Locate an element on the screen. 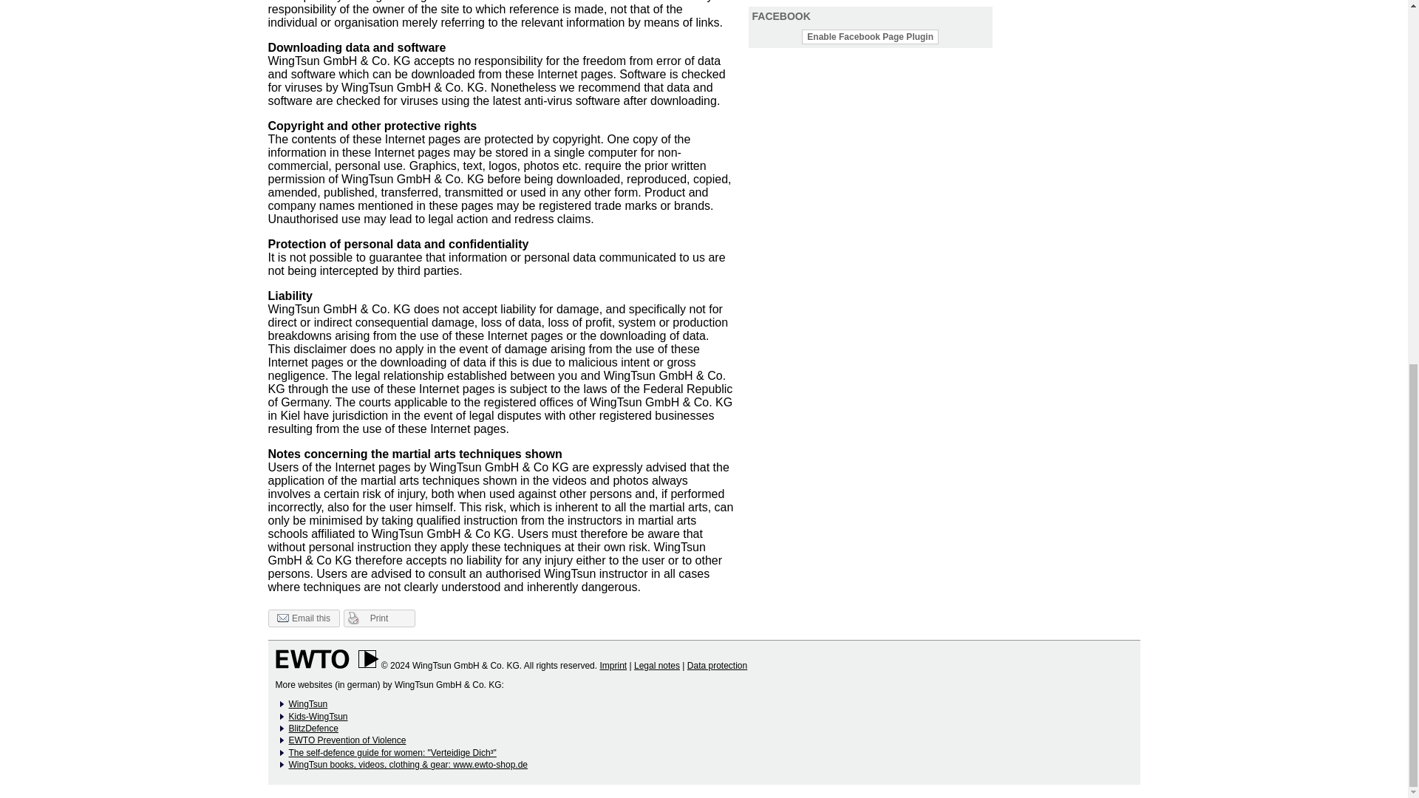 Image resolution: width=1419 pixels, height=798 pixels. Forward this page to a friend is located at coordinates (303, 618).